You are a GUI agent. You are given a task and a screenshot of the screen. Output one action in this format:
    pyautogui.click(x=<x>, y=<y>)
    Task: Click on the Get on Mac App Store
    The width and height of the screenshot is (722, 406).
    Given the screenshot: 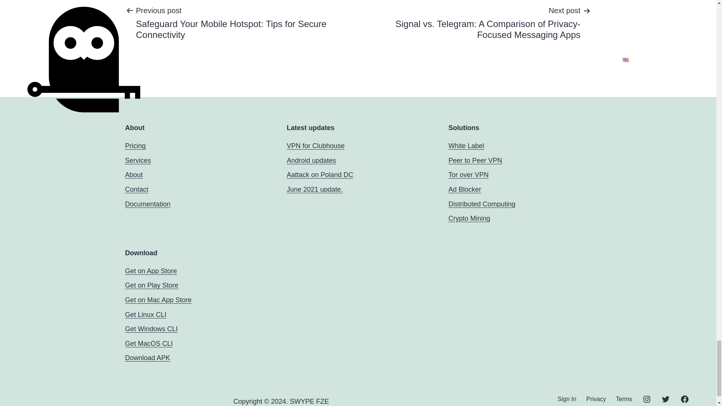 What is the action you would take?
    pyautogui.click(x=158, y=300)
    